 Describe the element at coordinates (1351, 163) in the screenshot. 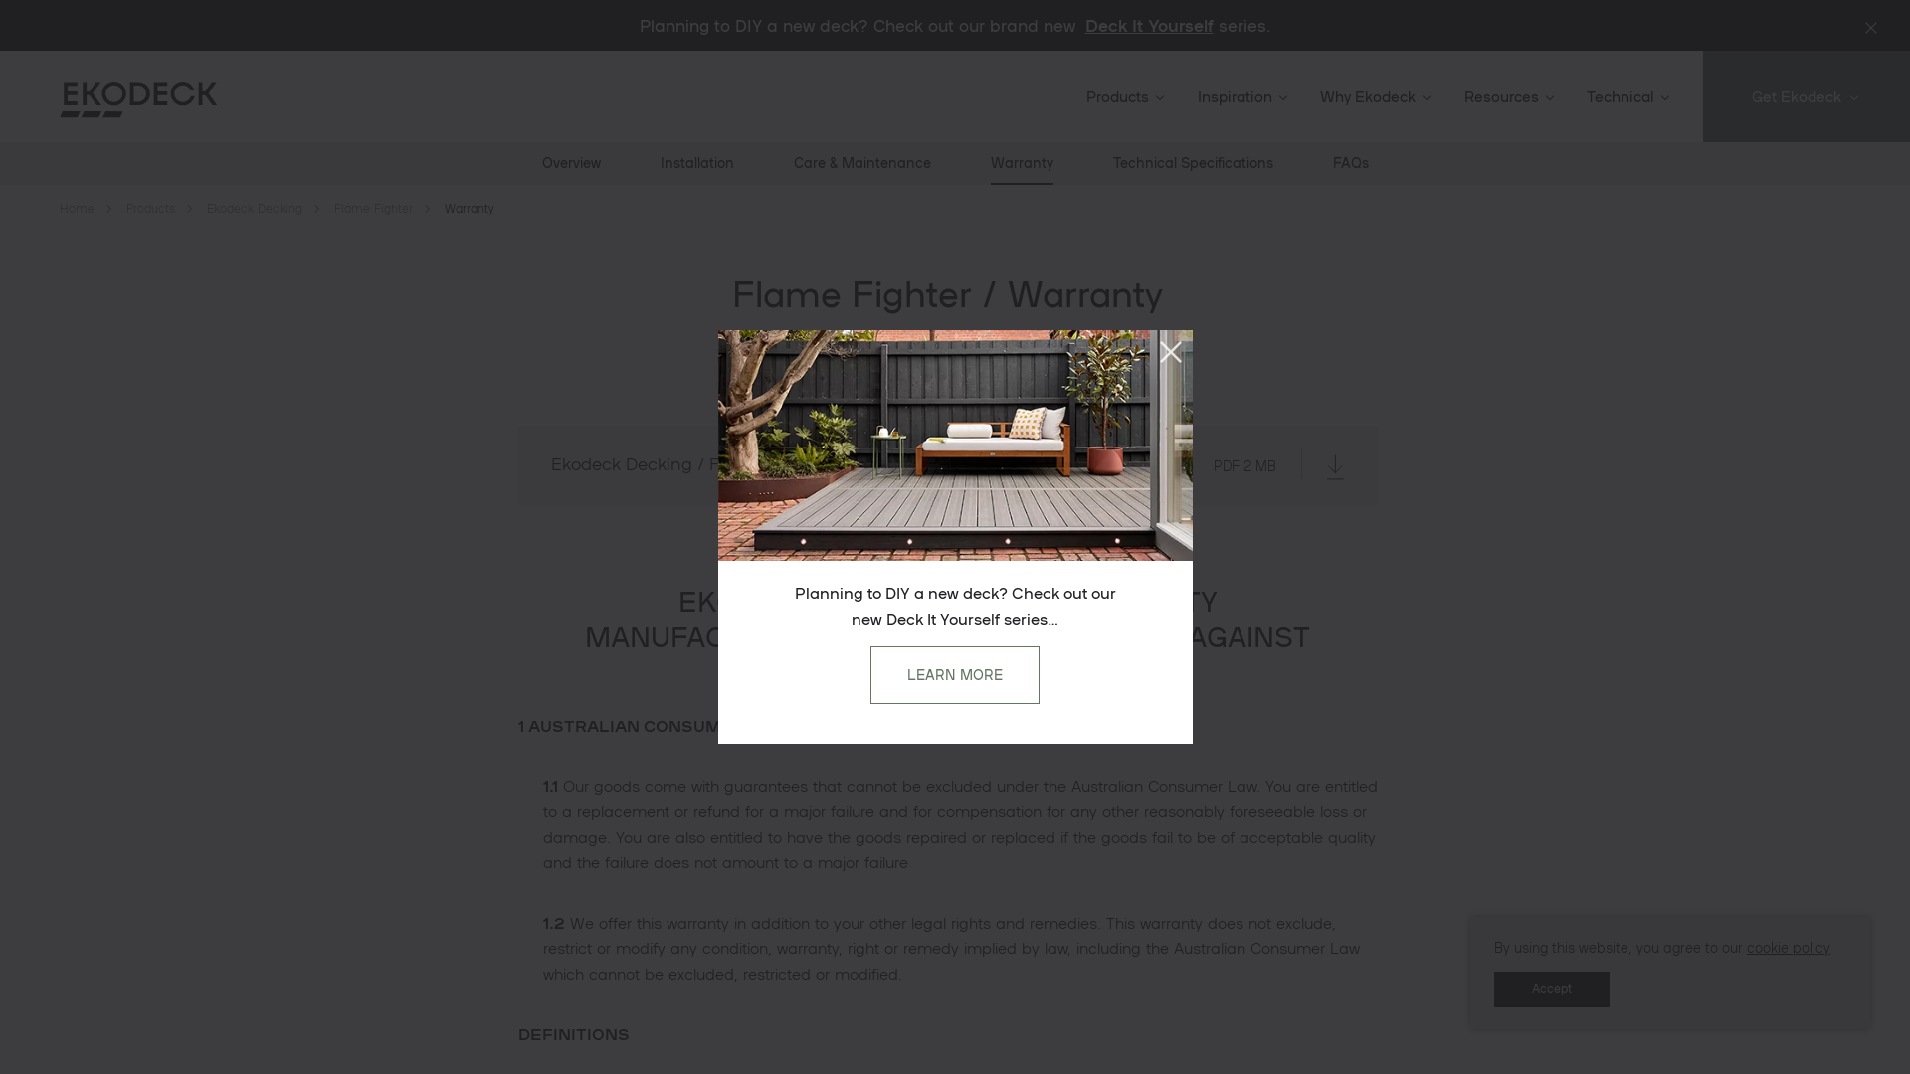

I see `FAQs` at that location.